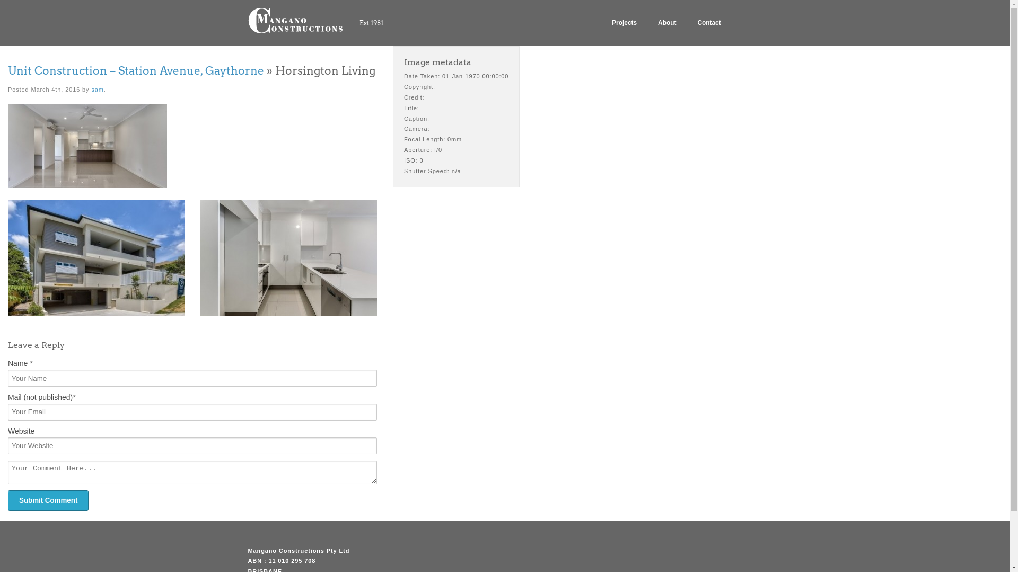 The image size is (1018, 572). I want to click on About, so click(667, 23).